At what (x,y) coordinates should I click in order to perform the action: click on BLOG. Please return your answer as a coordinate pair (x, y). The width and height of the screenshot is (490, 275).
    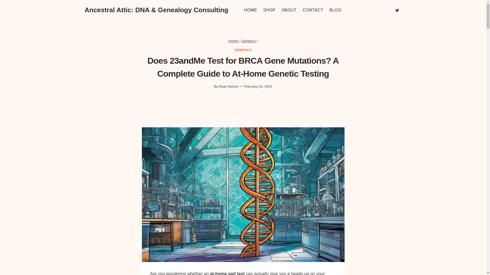
    Looking at the image, I should click on (335, 10).